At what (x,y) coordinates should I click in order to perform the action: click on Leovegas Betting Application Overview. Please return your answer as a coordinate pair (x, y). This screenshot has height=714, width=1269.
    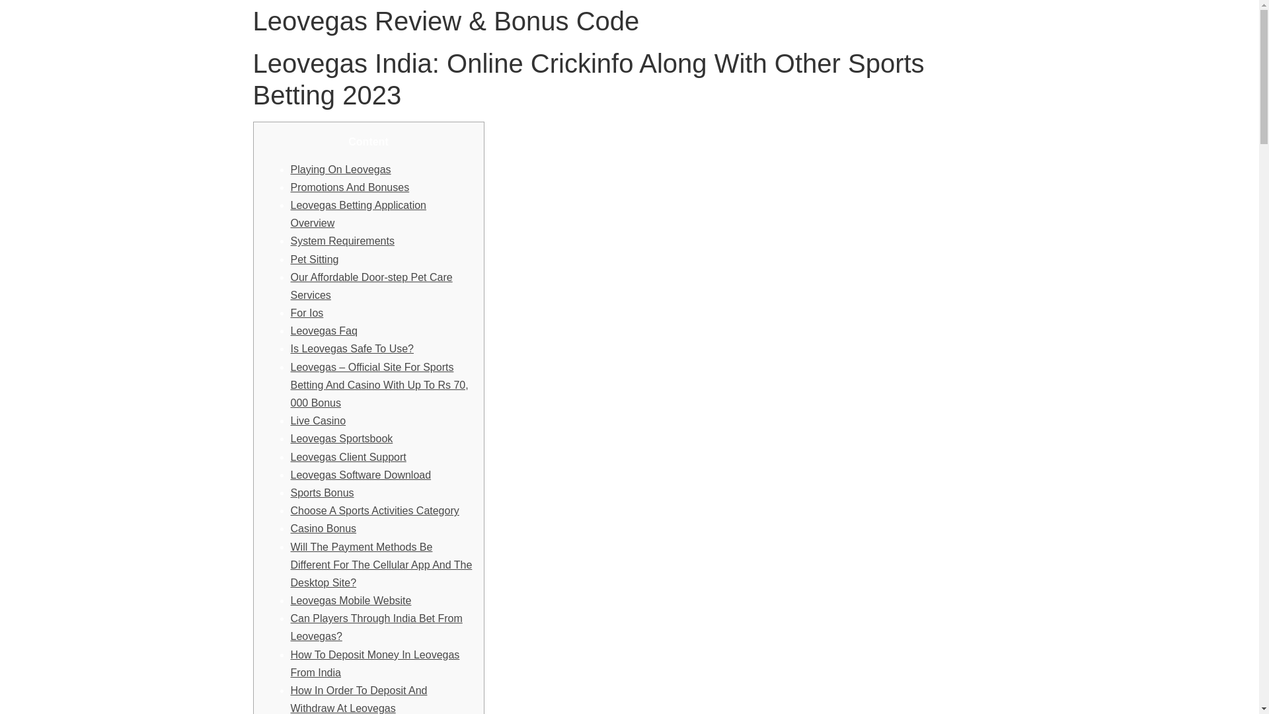
    Looking at the image, I should click on (358, 214).